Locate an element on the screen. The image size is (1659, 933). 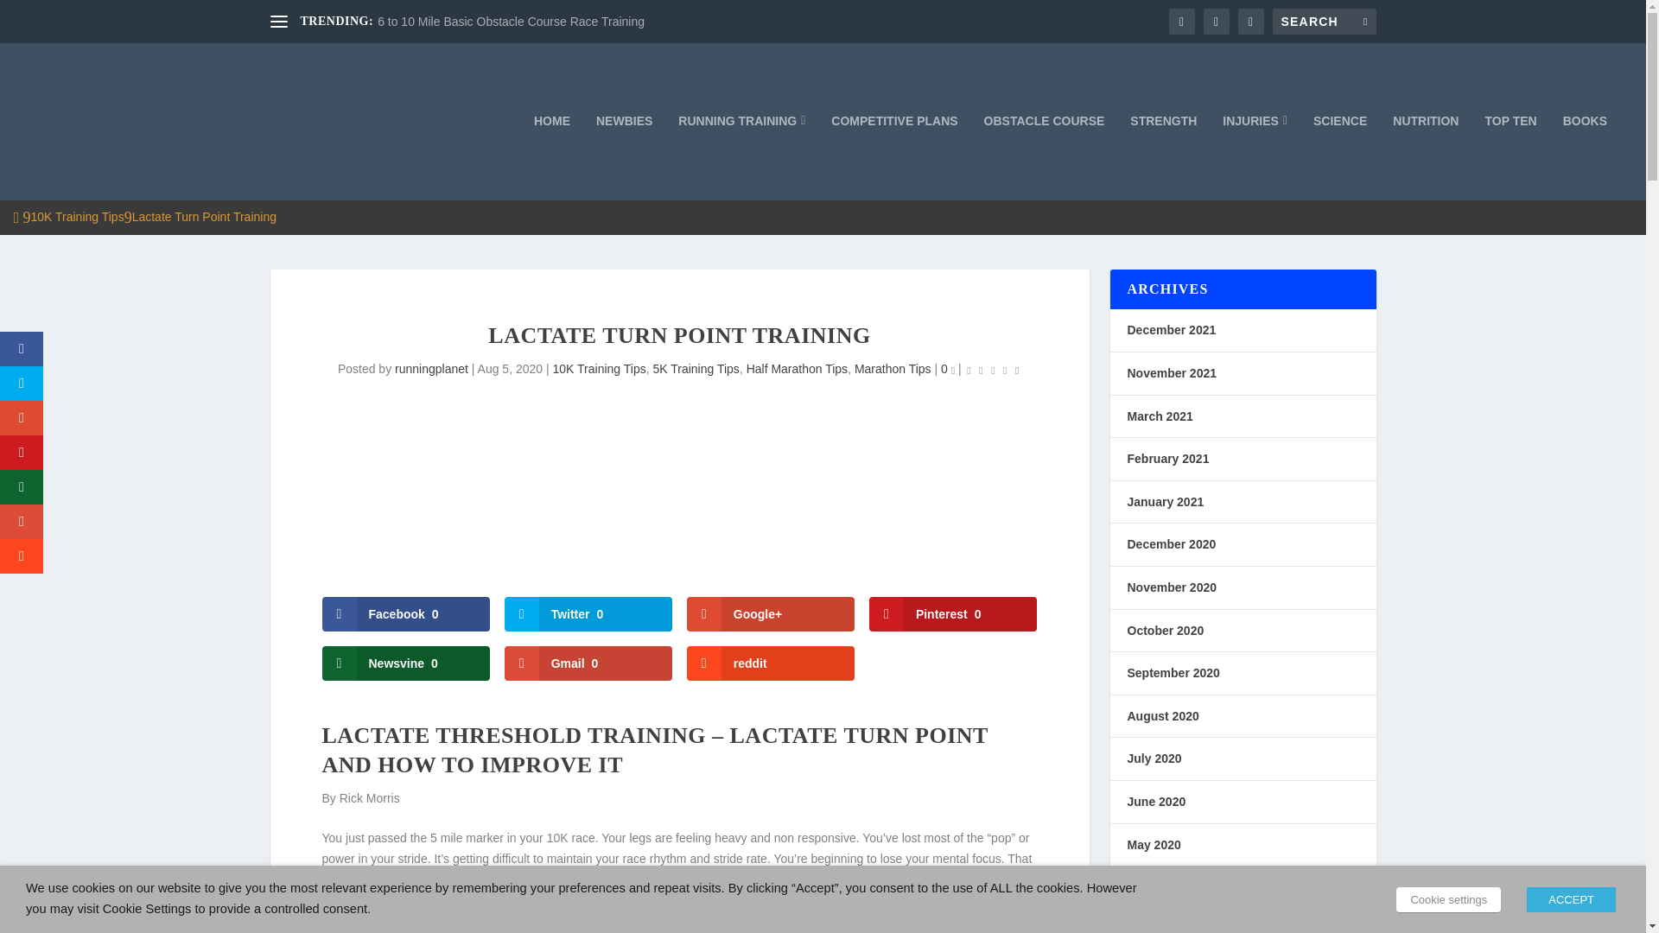
RUNNING TRAINING is located at coordinates (741, 157).